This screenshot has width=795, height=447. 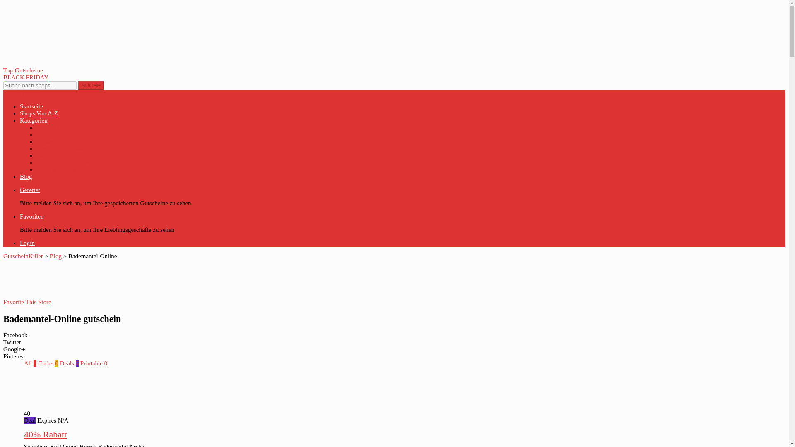 What do you see at coordinates (30, 363) in the screenshot?
I see `All 6` at bounding box center [30, 363].